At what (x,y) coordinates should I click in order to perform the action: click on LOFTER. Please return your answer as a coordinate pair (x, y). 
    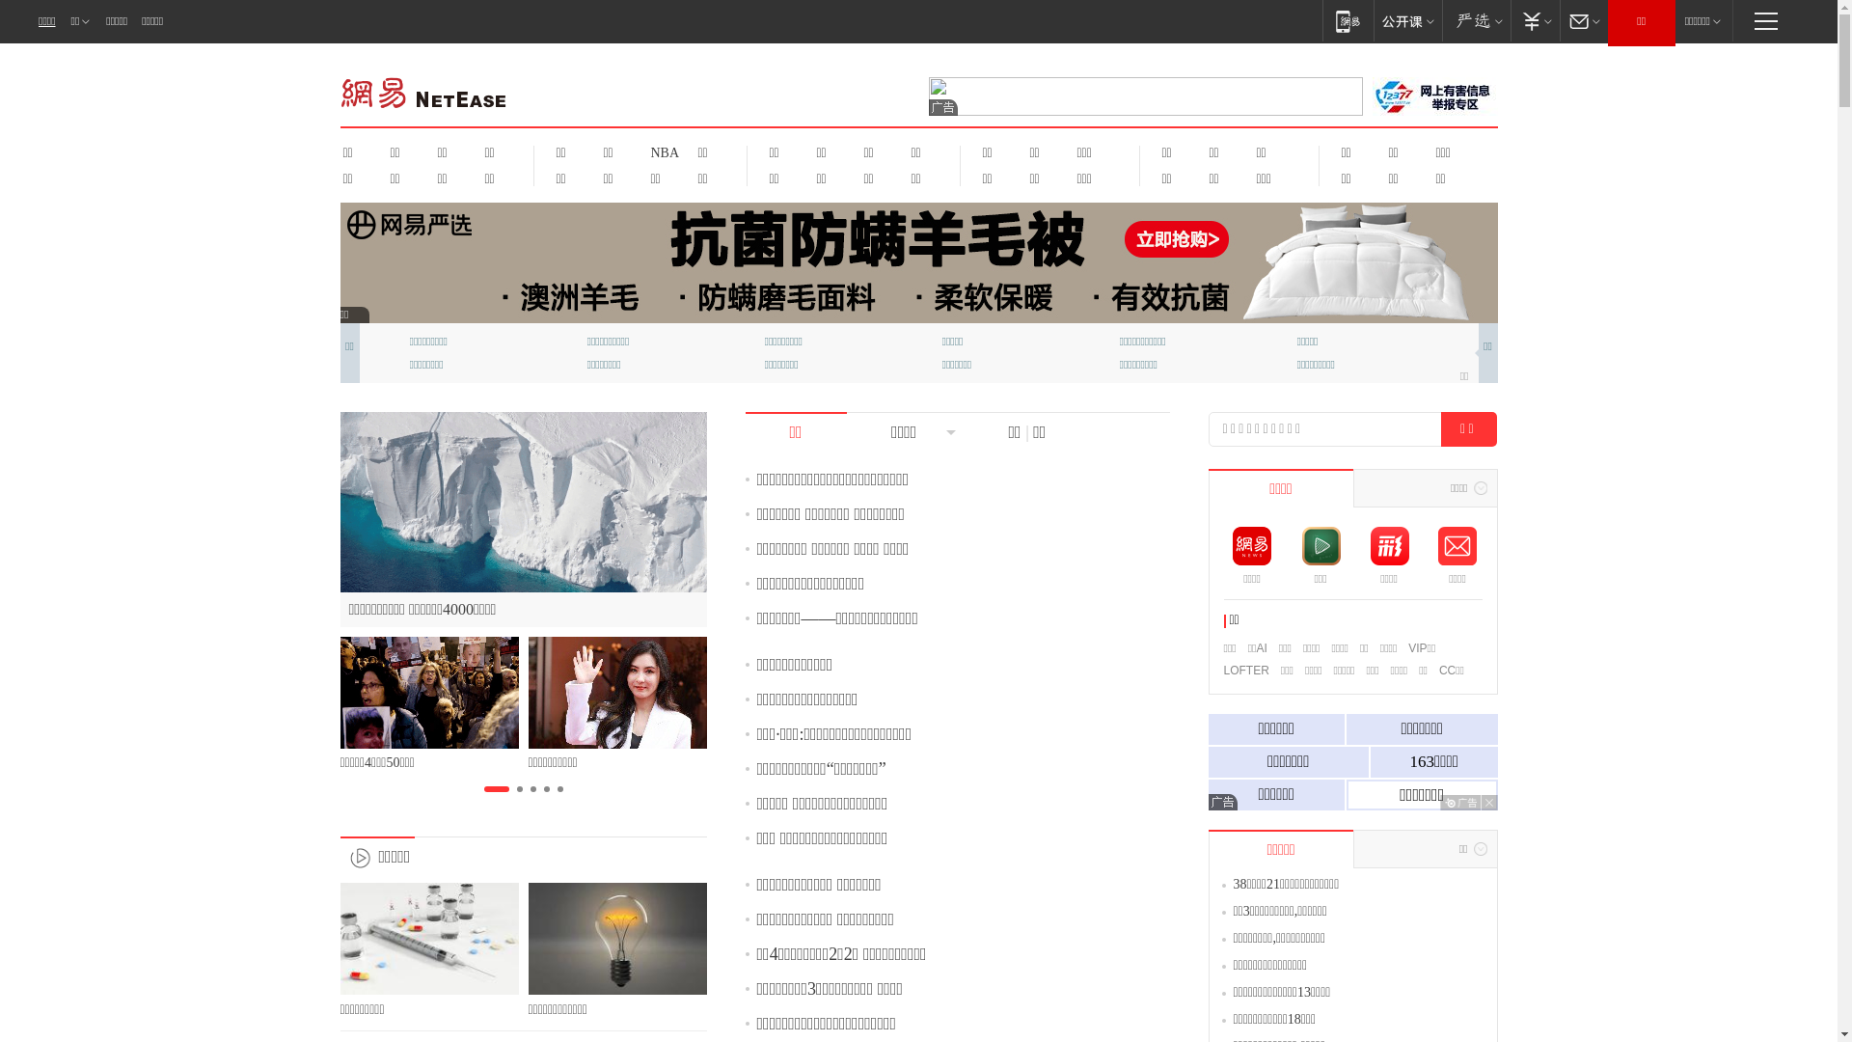
    Looking at the image, I should click on (1246, 671).